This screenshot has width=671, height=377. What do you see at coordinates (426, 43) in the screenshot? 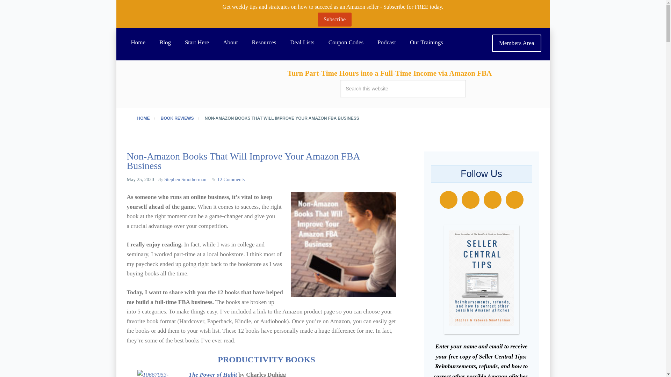
I see `Our Trainings` at bounding box center [426, 43].